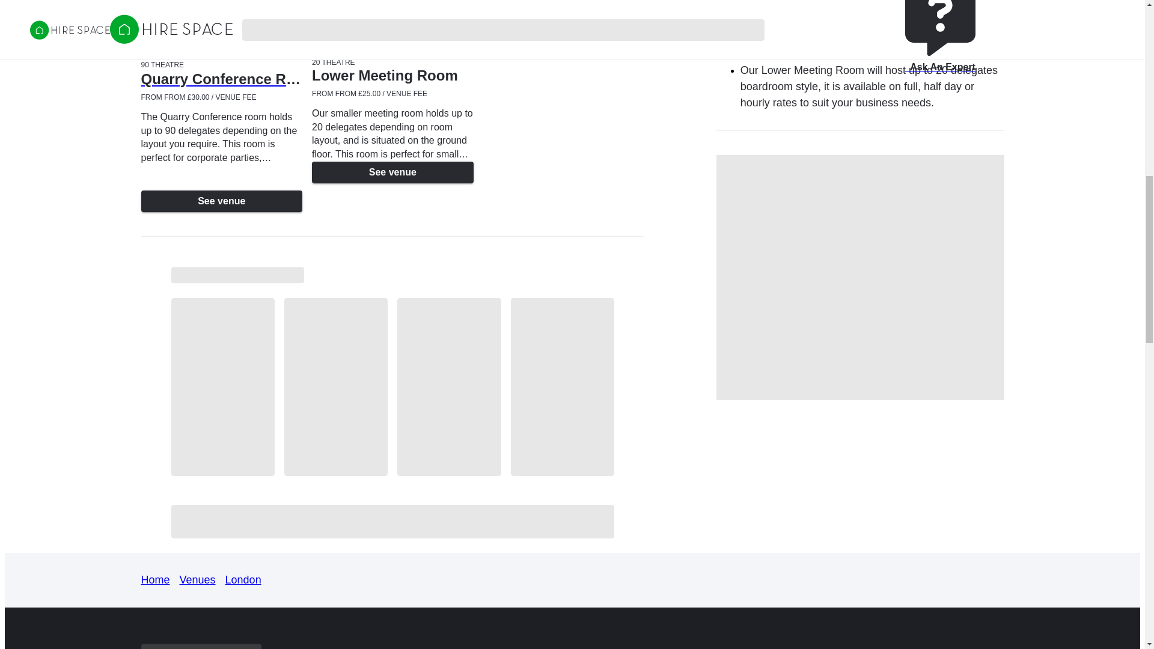 The height and width of the screenshot is (649, 1154). What do you see at coordinates (155, 579) in the screenshot?
I see `Home` at bounding box center [155, 579].